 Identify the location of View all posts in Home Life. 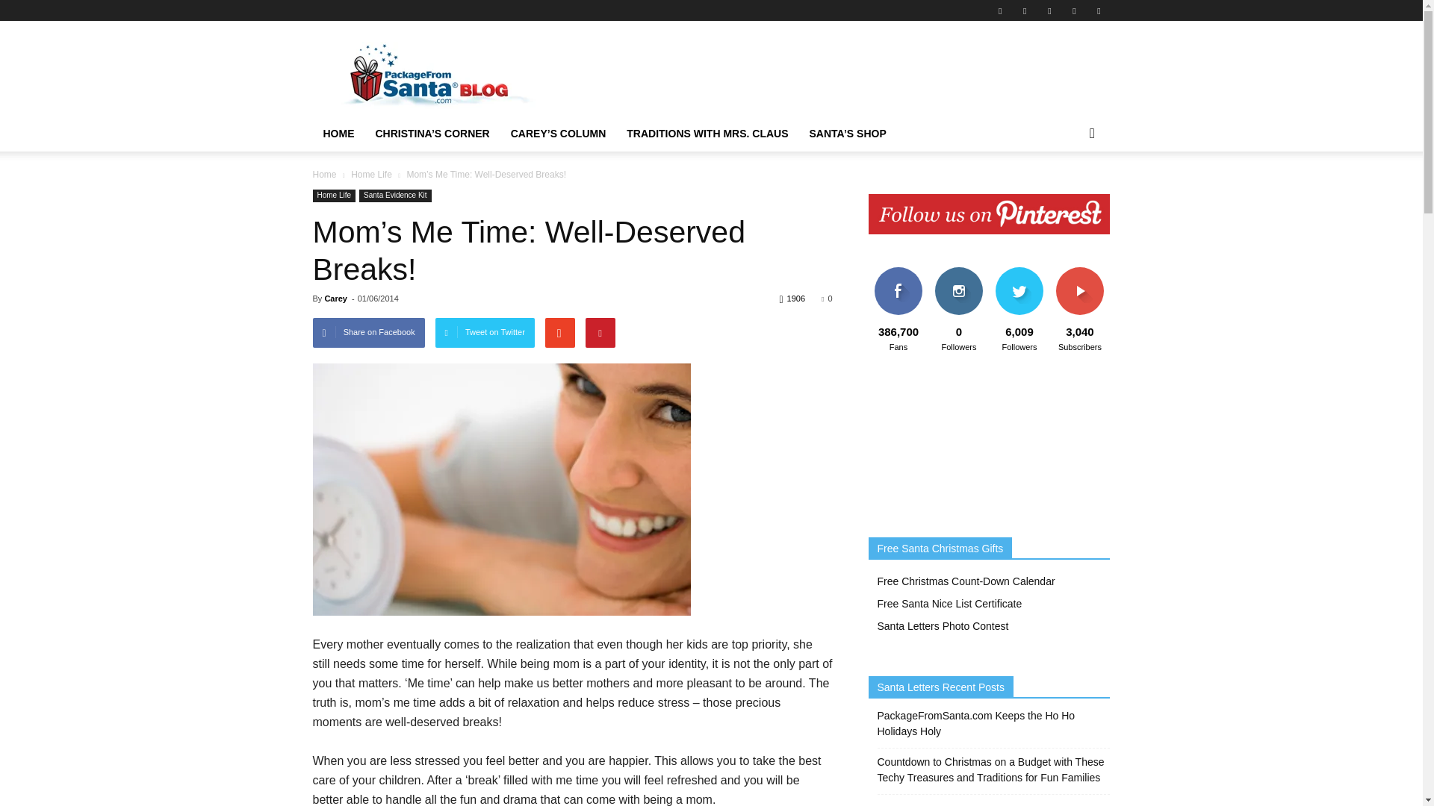
(371, 174).